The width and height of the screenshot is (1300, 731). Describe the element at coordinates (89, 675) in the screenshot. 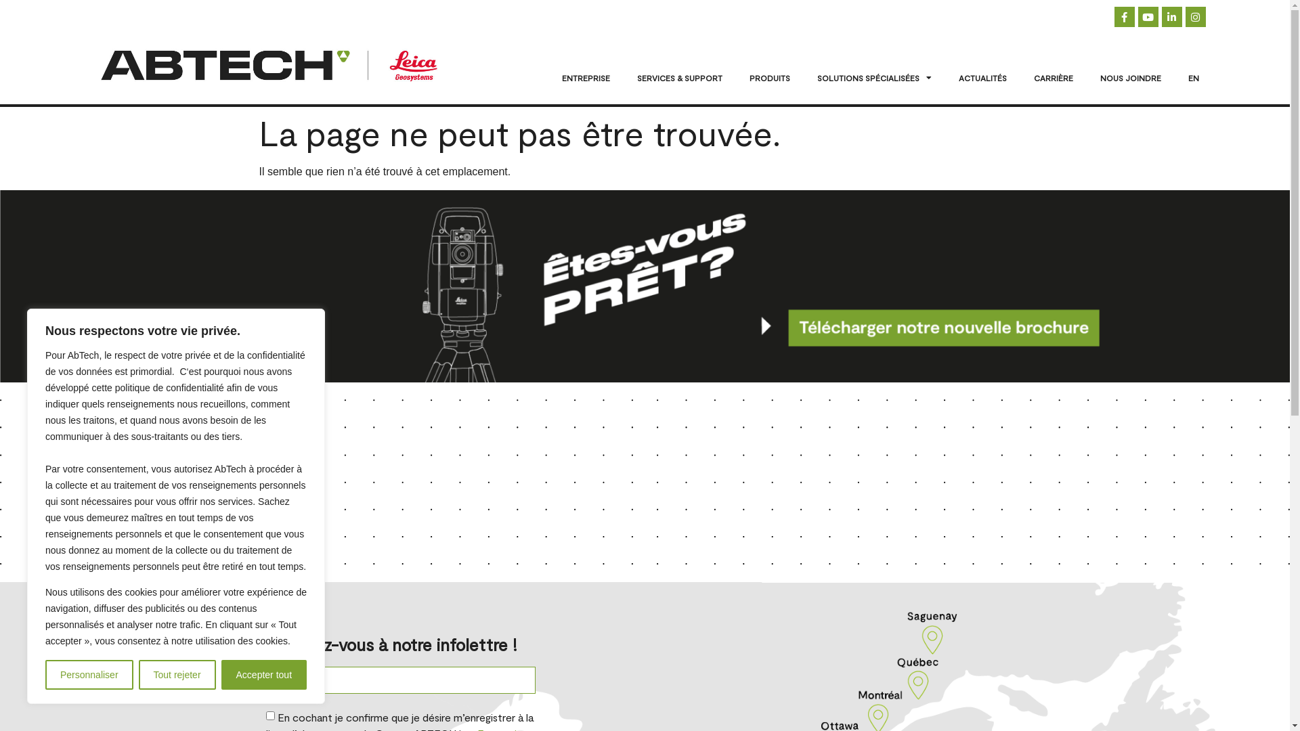

I see `Personnaliser` at that location.